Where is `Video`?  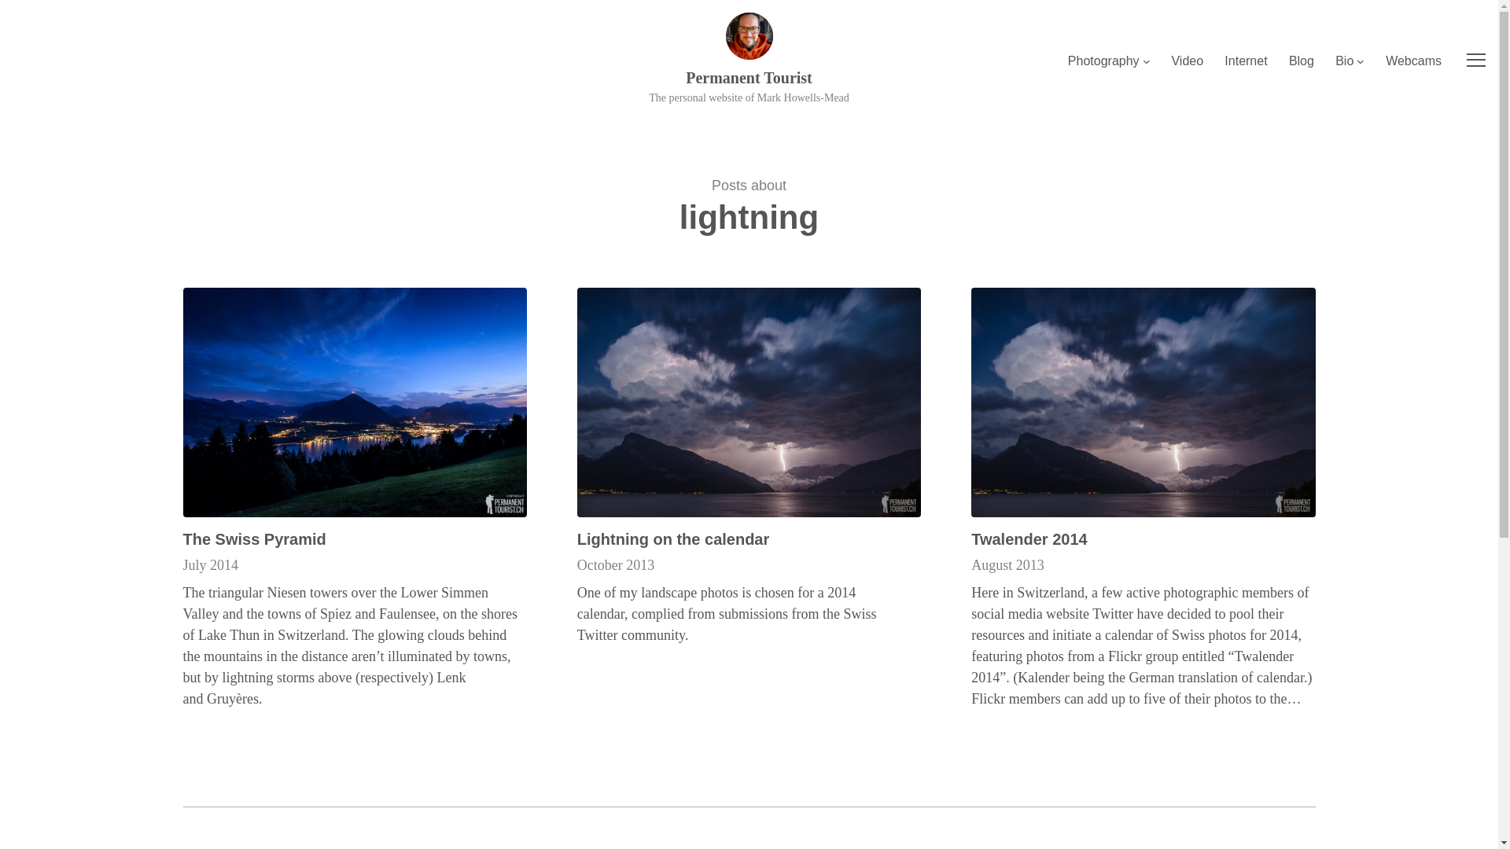
Video is located at coordinates (1188, 61).